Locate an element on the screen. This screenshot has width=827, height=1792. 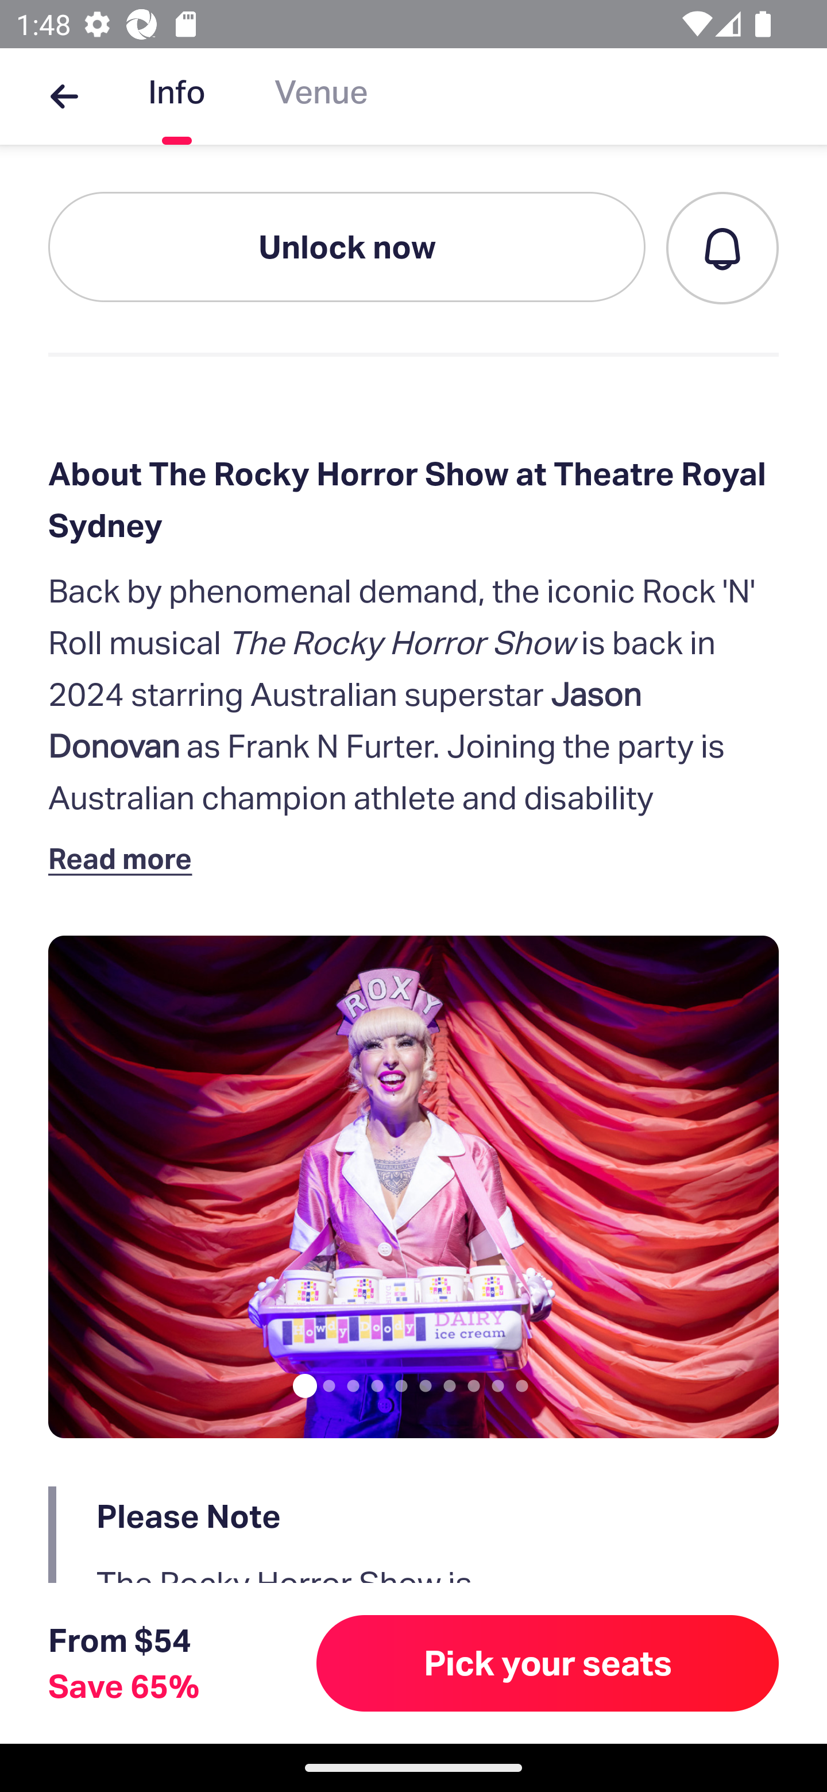
Read more is located at coordinates (125, 857).